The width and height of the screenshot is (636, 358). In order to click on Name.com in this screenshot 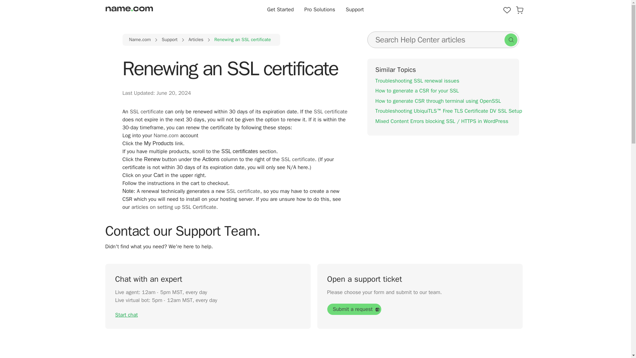, I will do `click(140, 40)`.